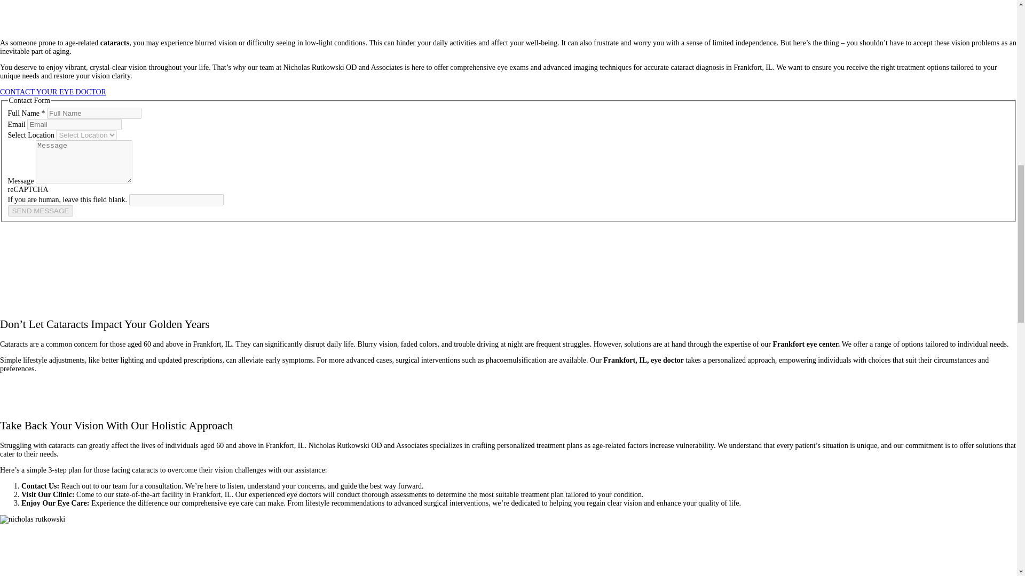  I want to click on SEND MESSAGE, so click(40, 211).